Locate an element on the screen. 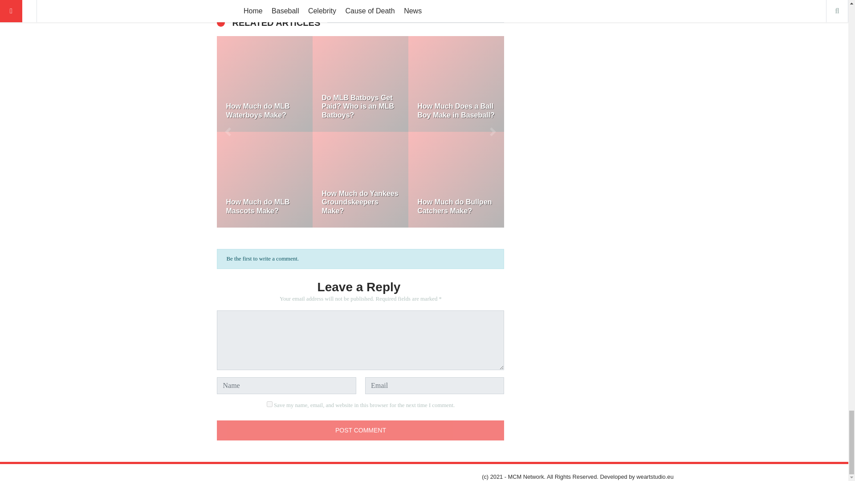 The height and width of the screenshot is (481, 855). Post Comment is located at coordinates (361, 430).